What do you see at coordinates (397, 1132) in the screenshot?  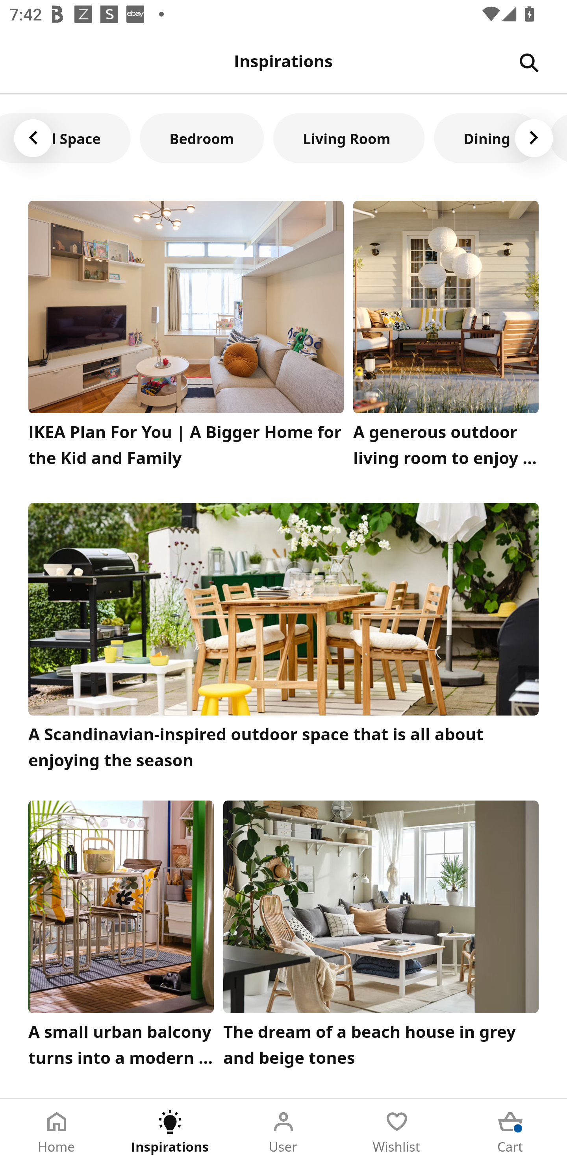 I see `Wishlist
Tab 4 of 5` at bounding box center [397, 1132].